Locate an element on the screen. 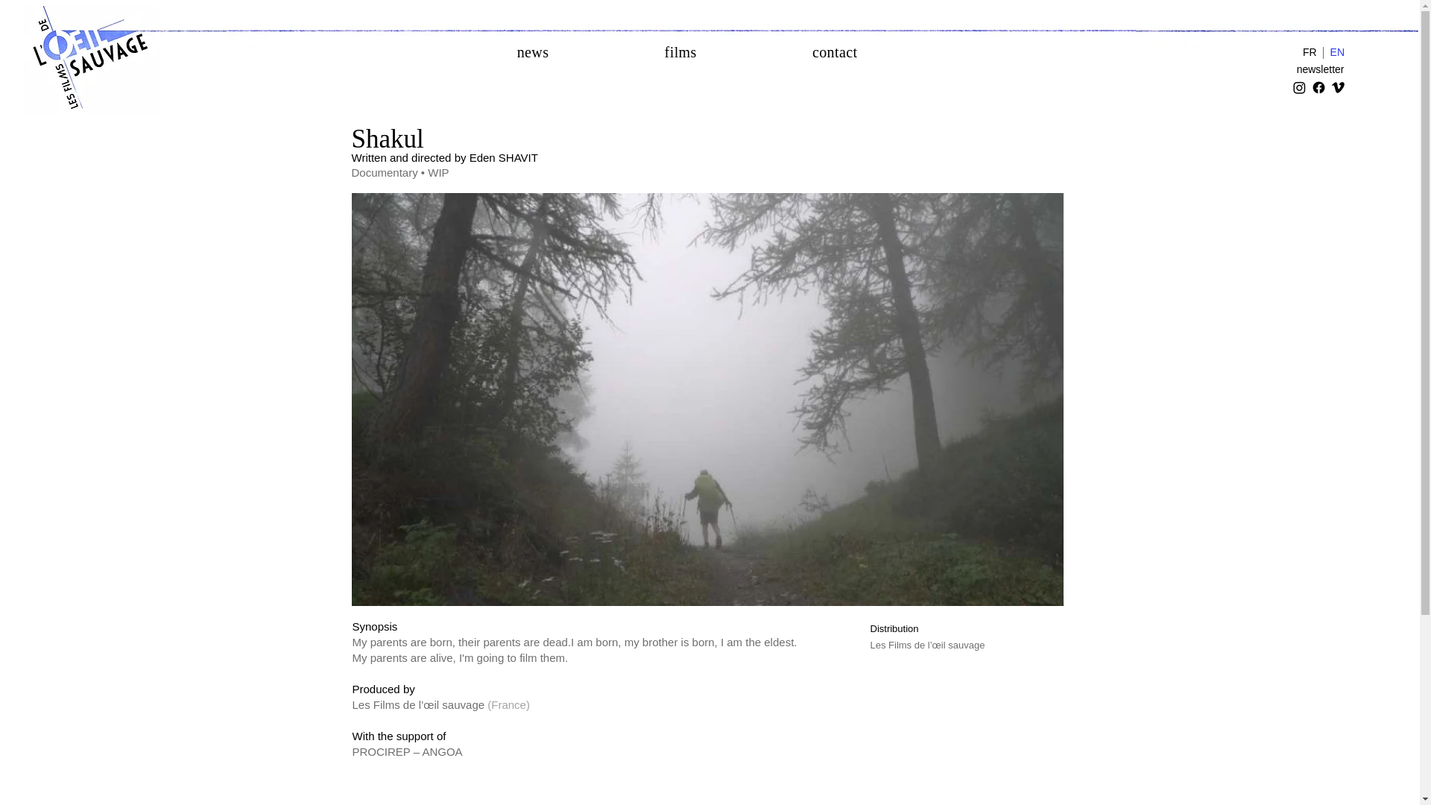  FR is located at coordinates (1310, 52).